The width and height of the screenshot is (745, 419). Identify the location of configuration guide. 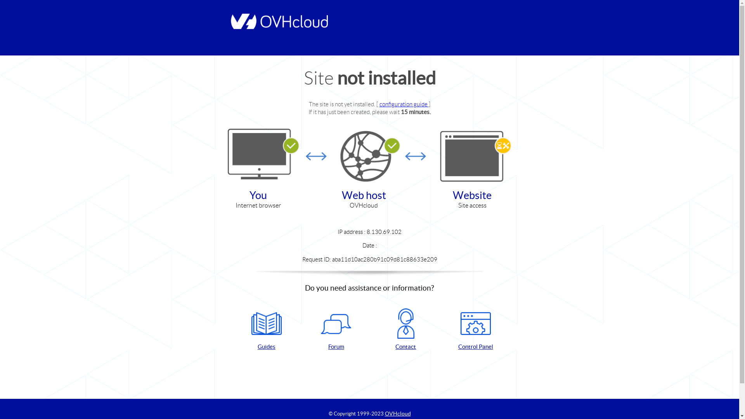
(404, 104).